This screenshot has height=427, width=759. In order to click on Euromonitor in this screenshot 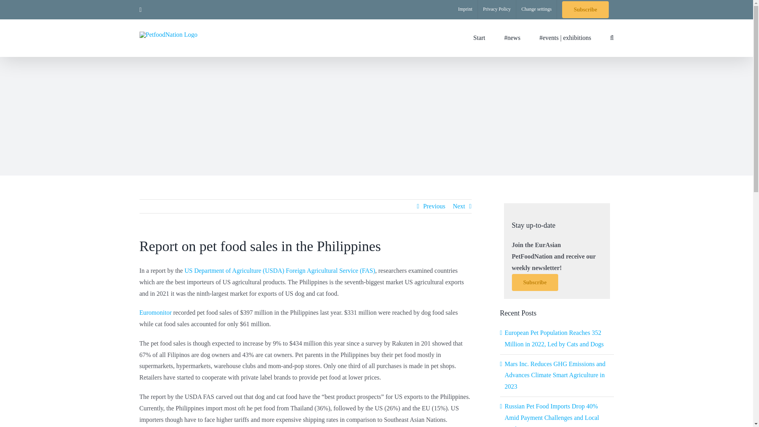, I will do `click(155, 312)`.